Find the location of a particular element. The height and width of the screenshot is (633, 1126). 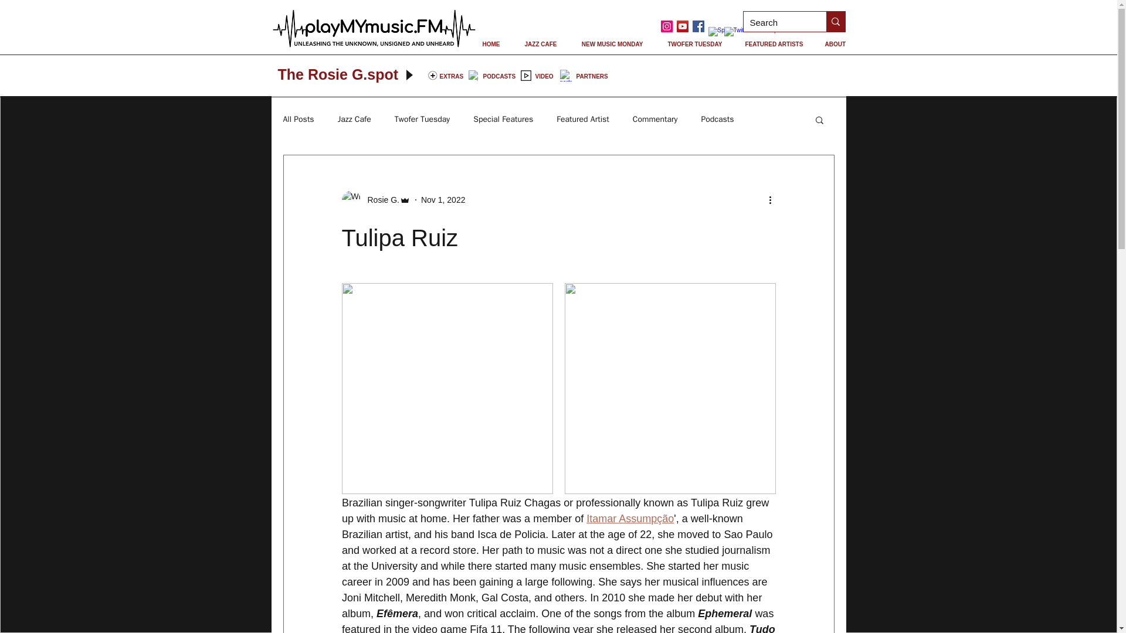

Commentary is located at coordinates (655, 120).